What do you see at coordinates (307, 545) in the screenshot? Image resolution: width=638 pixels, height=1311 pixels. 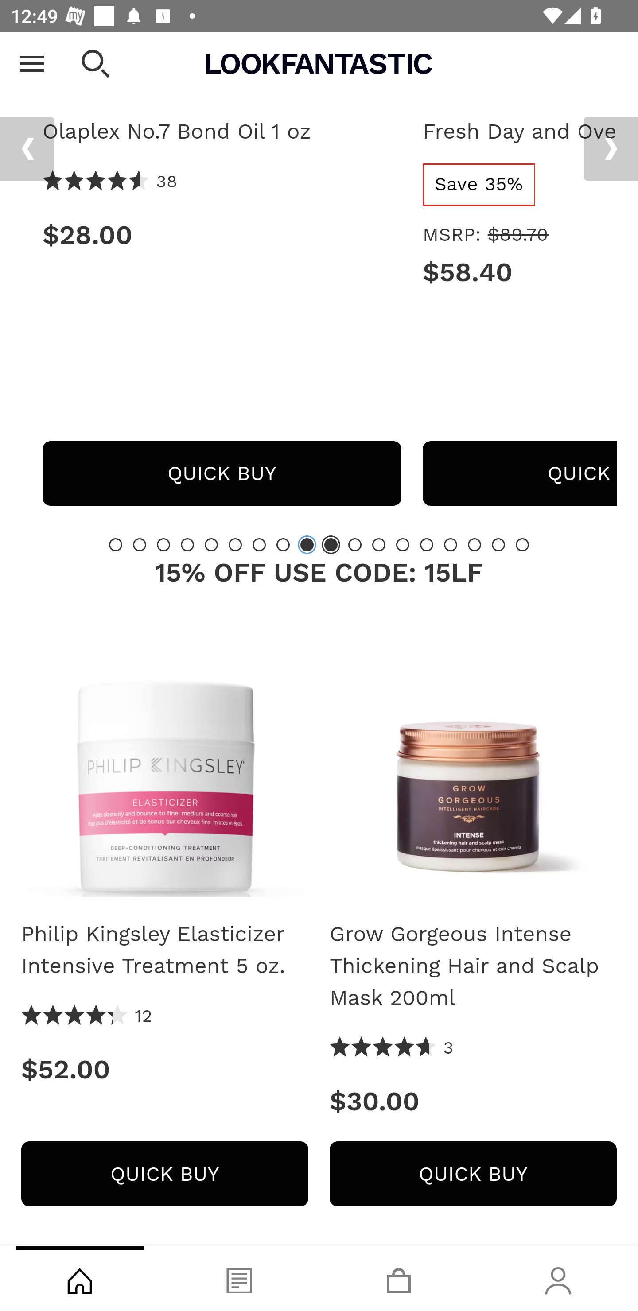 I see `Showing Slide 9 (Current Item)` at bounding box center [307, 545].